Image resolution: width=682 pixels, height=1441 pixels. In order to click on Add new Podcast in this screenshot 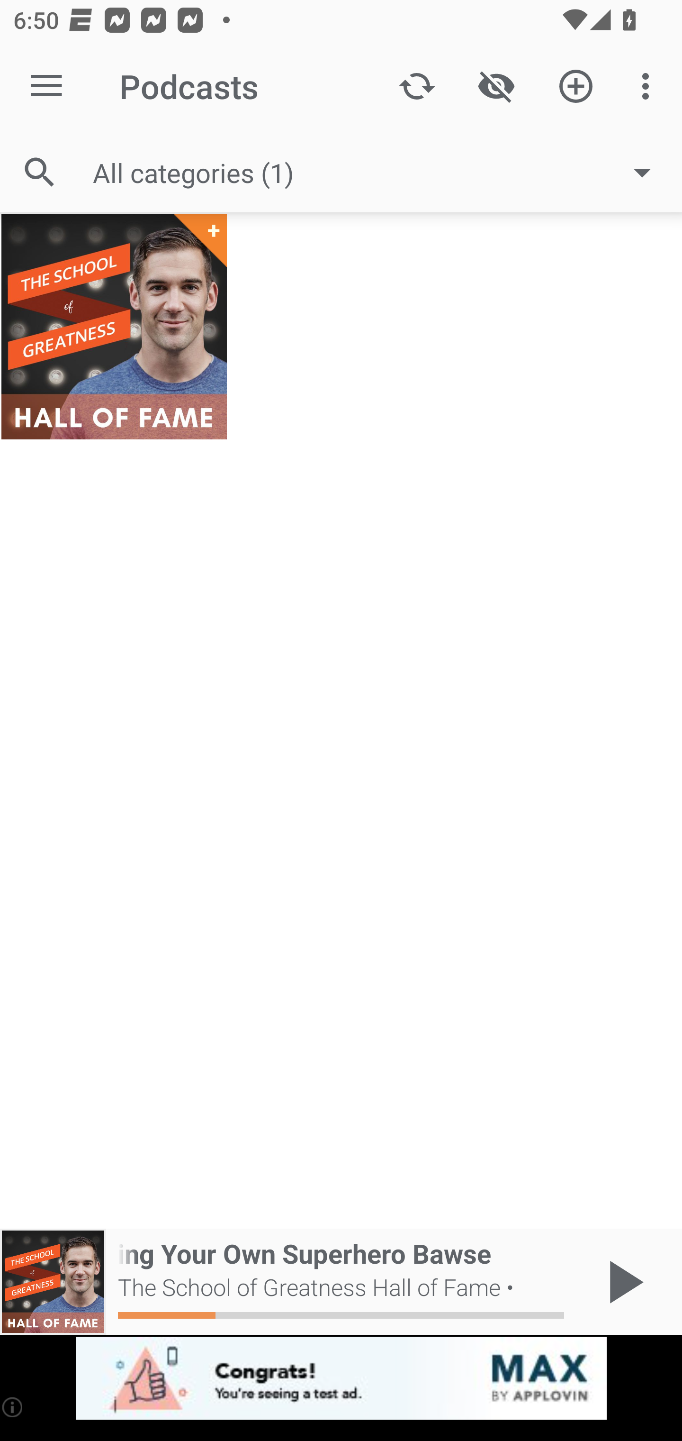, I will do `click(576, 86)`.